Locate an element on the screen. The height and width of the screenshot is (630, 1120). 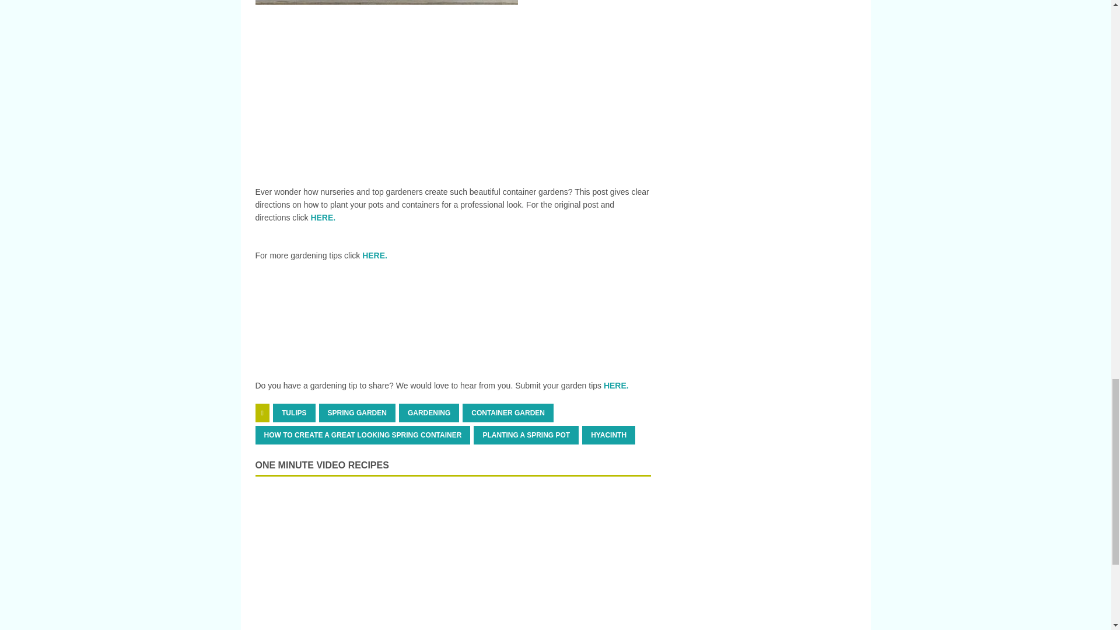
HOW TO CREATE A GREAT LOOKING SPRING CONTAINER is located at coordinates (363, 435).